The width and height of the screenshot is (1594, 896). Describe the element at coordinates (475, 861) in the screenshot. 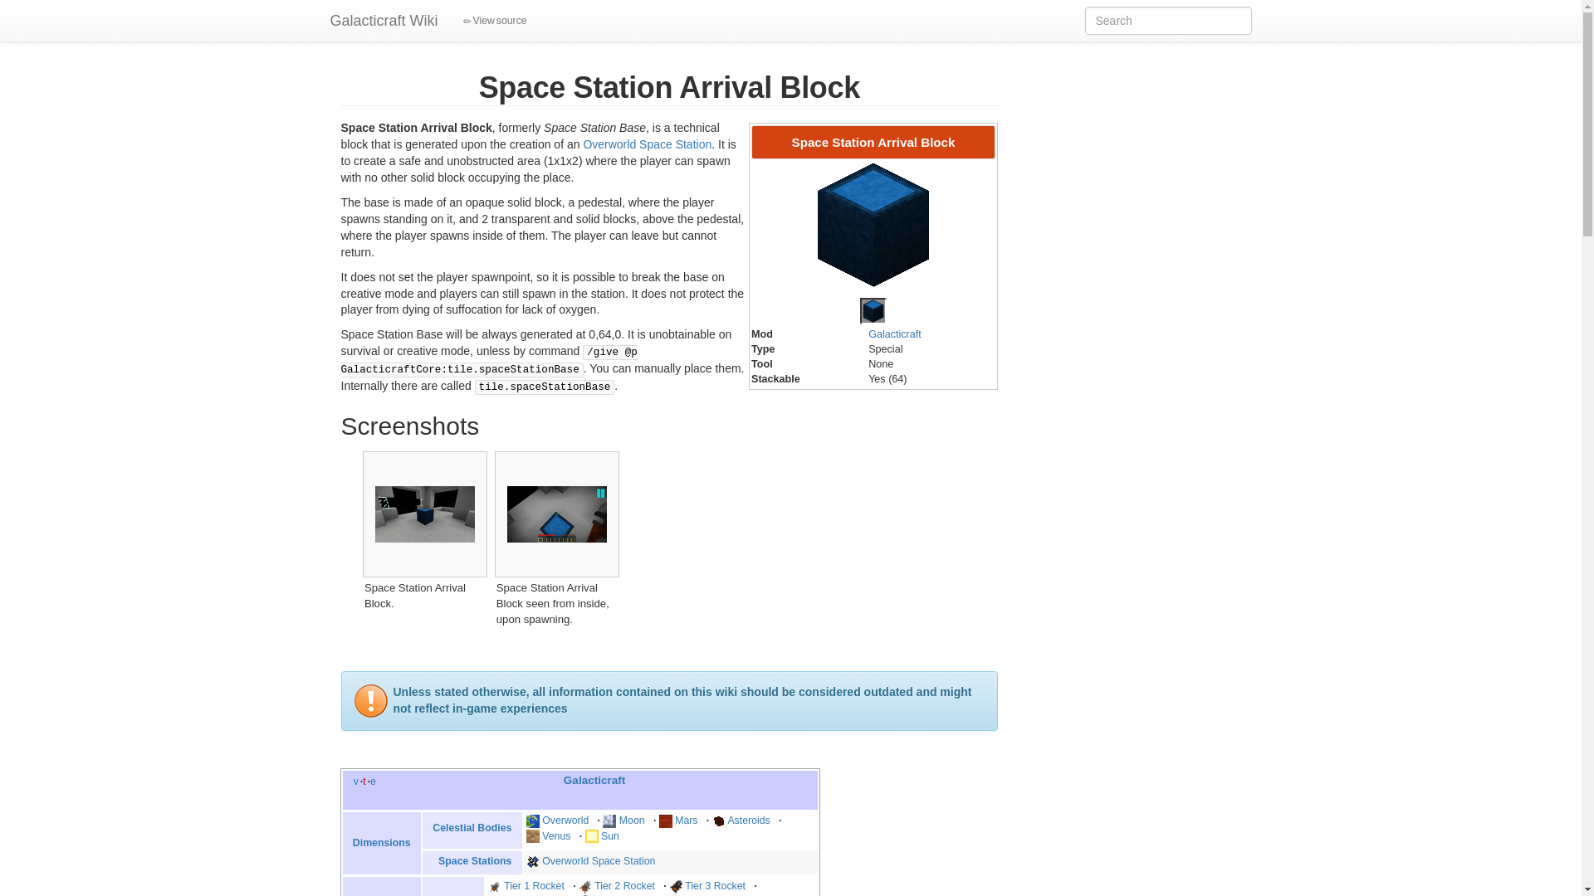

I see `Space Stations` at that location.